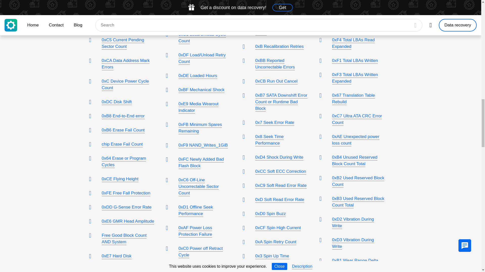  I want to click on 0xCA Data Address Mark Errors, so click(125, 64).